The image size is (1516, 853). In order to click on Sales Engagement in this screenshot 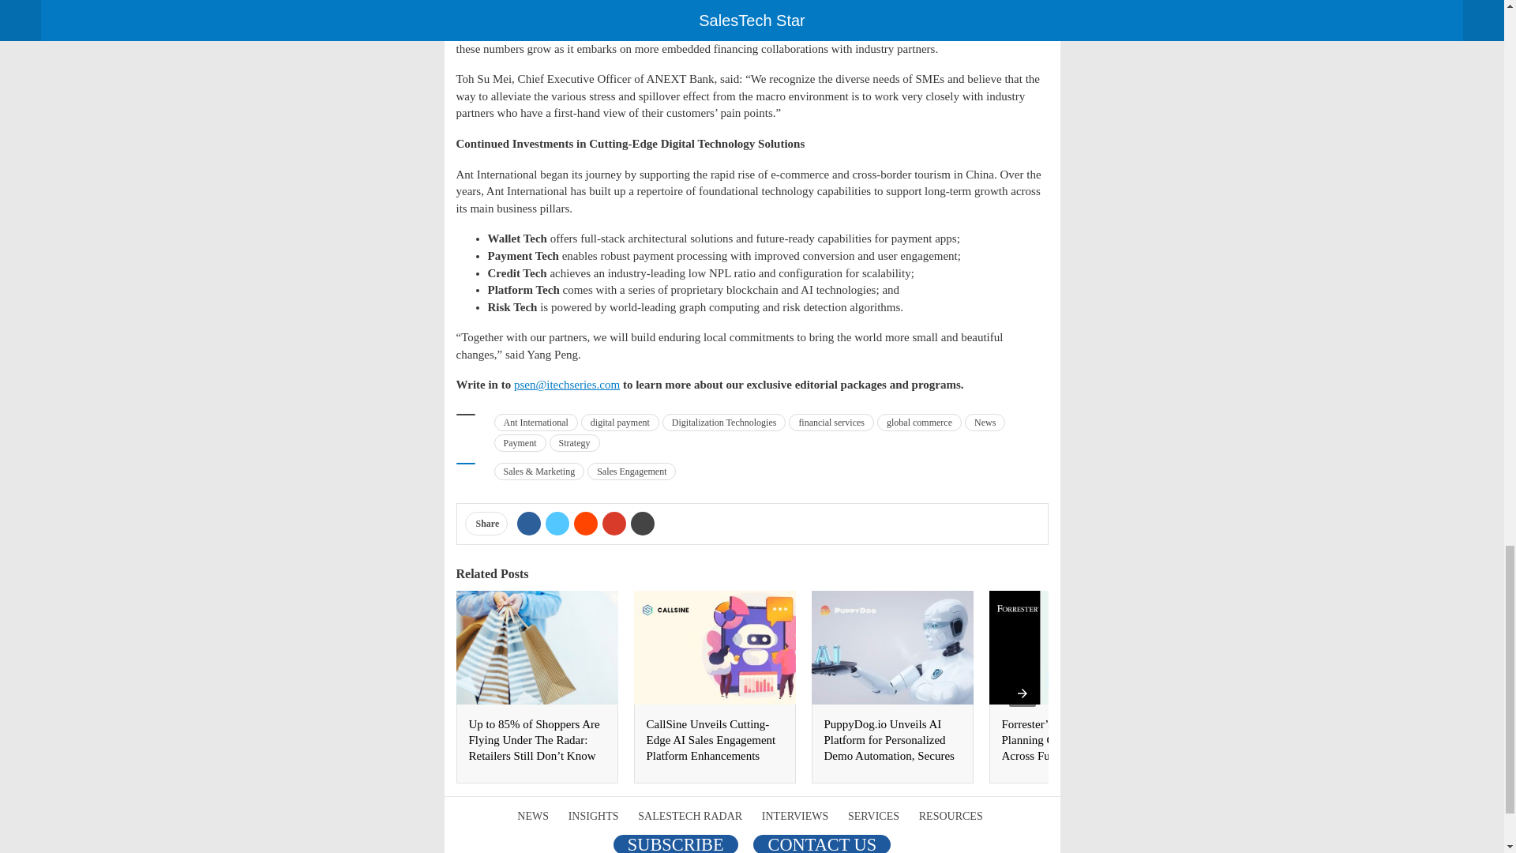, I will do `click(632, 472)`.